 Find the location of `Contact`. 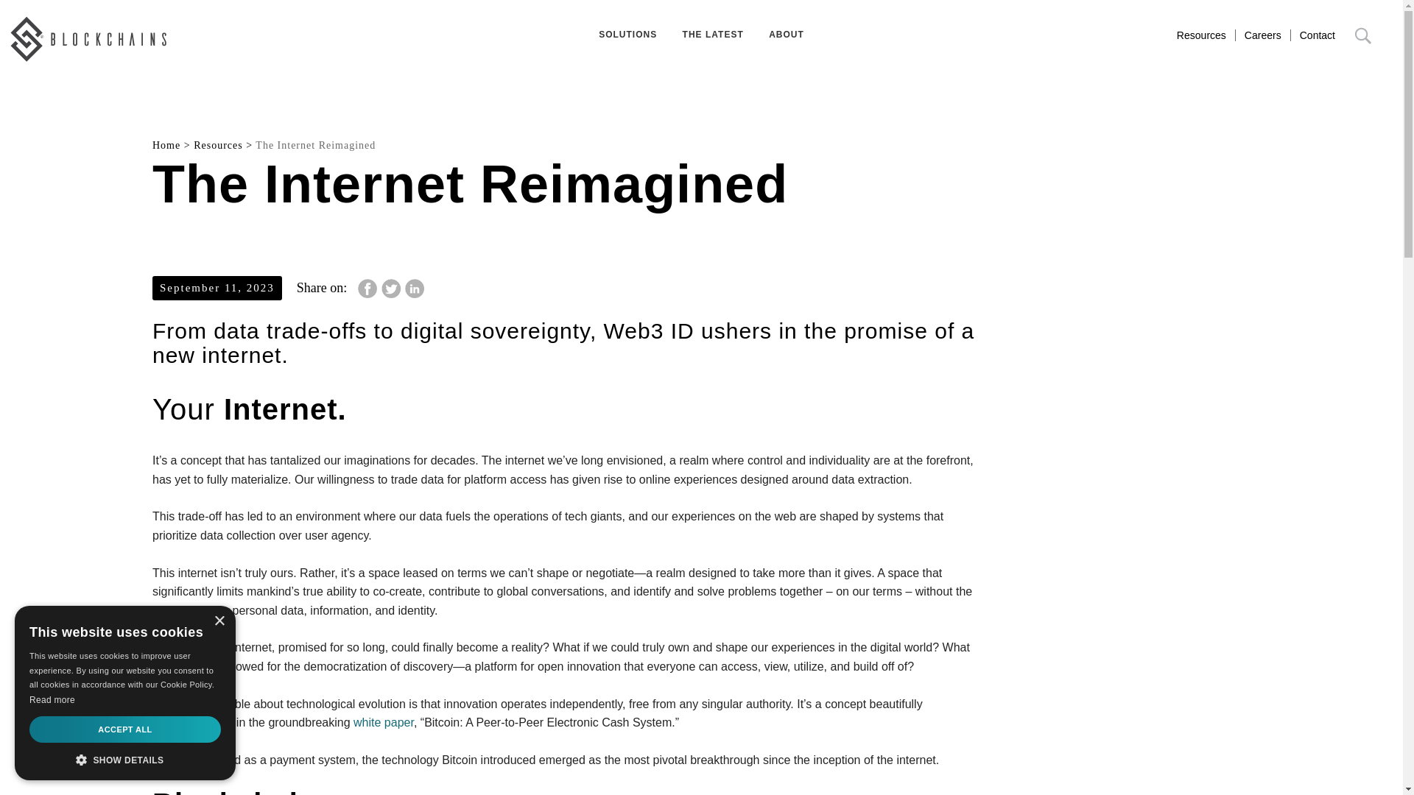

Contact is located at coordinates (1317, 35).